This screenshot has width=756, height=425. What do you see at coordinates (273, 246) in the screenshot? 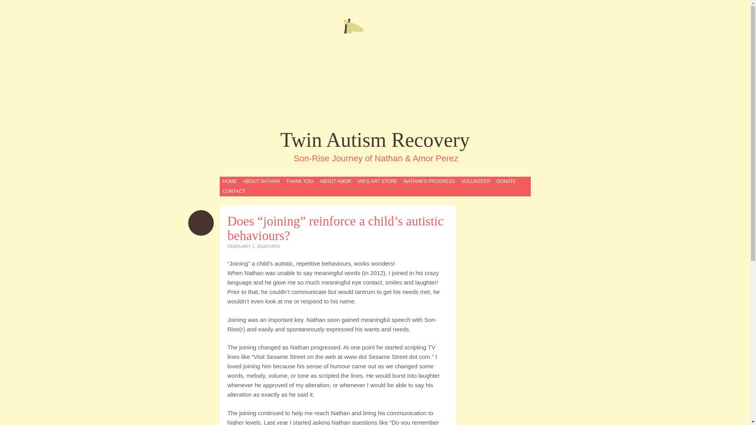
I see `CHRIS` at bounding box center [273, 246].